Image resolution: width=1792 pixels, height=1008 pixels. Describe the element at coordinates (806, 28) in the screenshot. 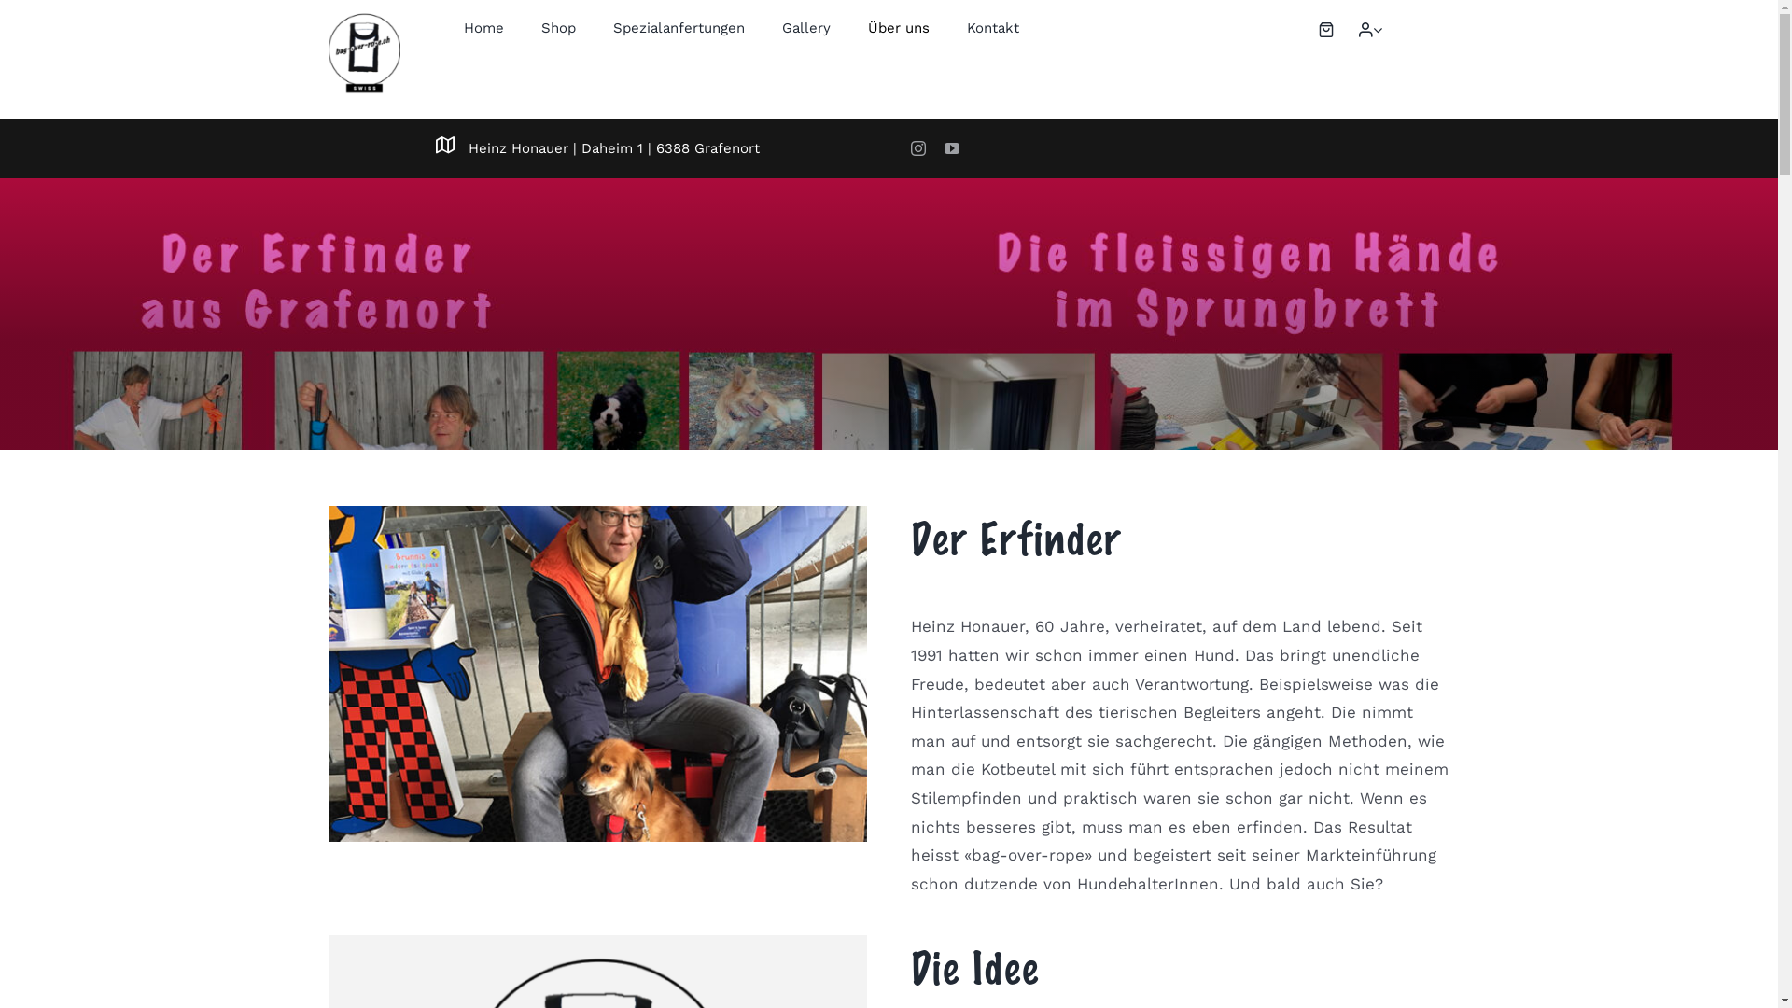

I see `Gallery` at that location.